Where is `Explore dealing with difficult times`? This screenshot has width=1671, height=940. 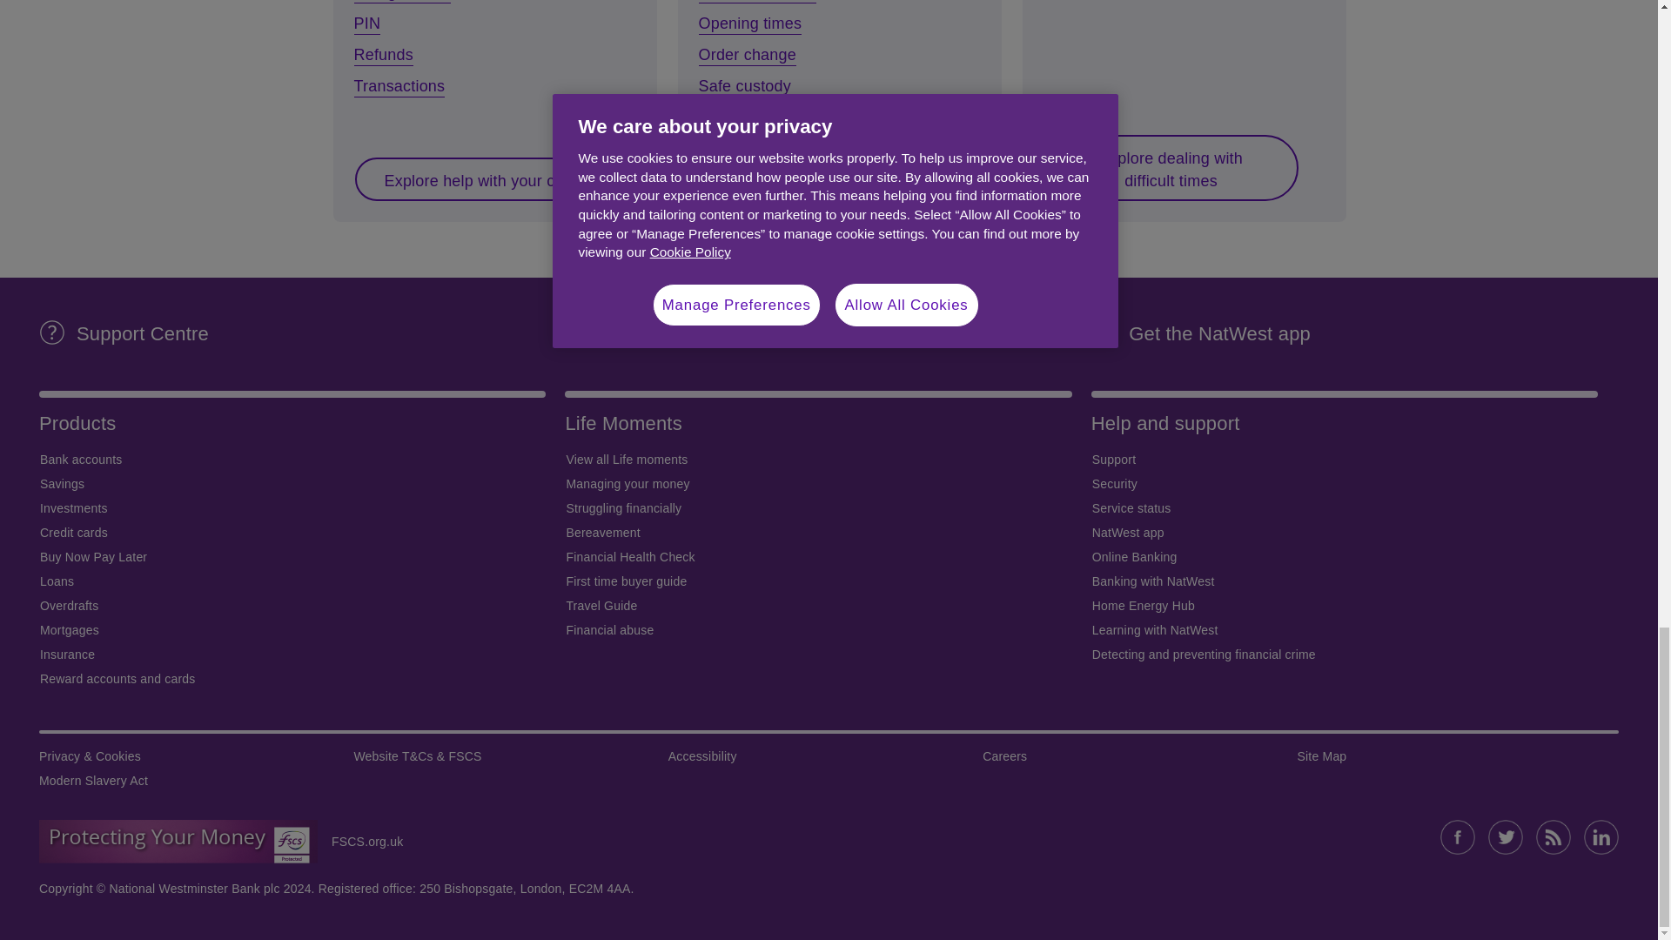 Explore dealing with difficult times is located at coordinates (1170, 167).